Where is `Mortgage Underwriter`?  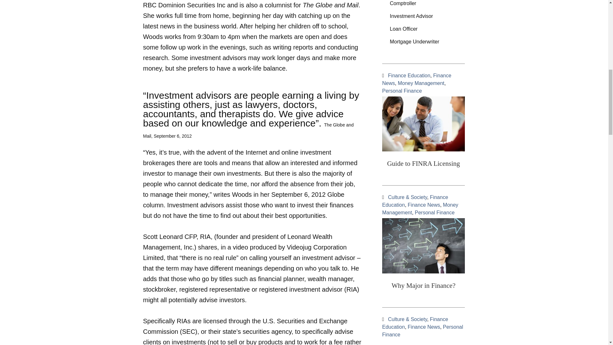 Mortgage Underwriter is located at coordinates (423, 42).